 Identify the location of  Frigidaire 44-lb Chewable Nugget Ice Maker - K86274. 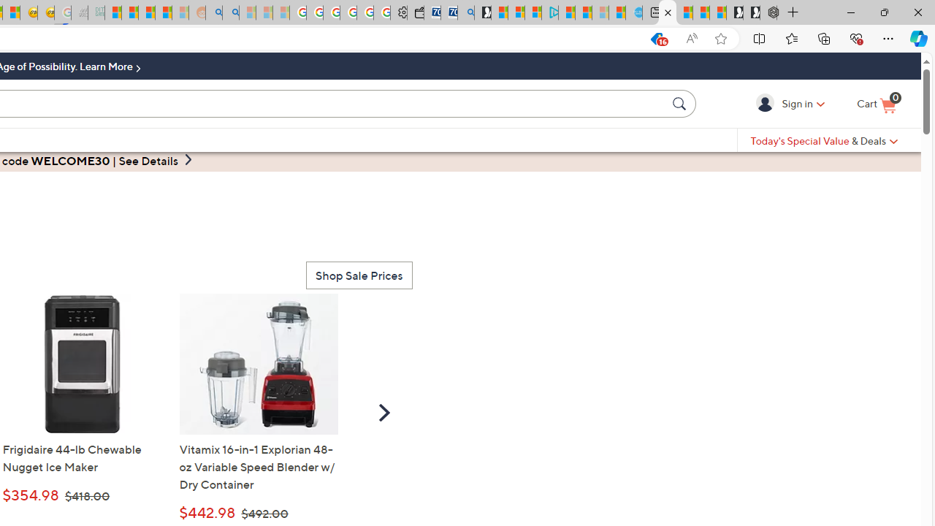
(82, 364).